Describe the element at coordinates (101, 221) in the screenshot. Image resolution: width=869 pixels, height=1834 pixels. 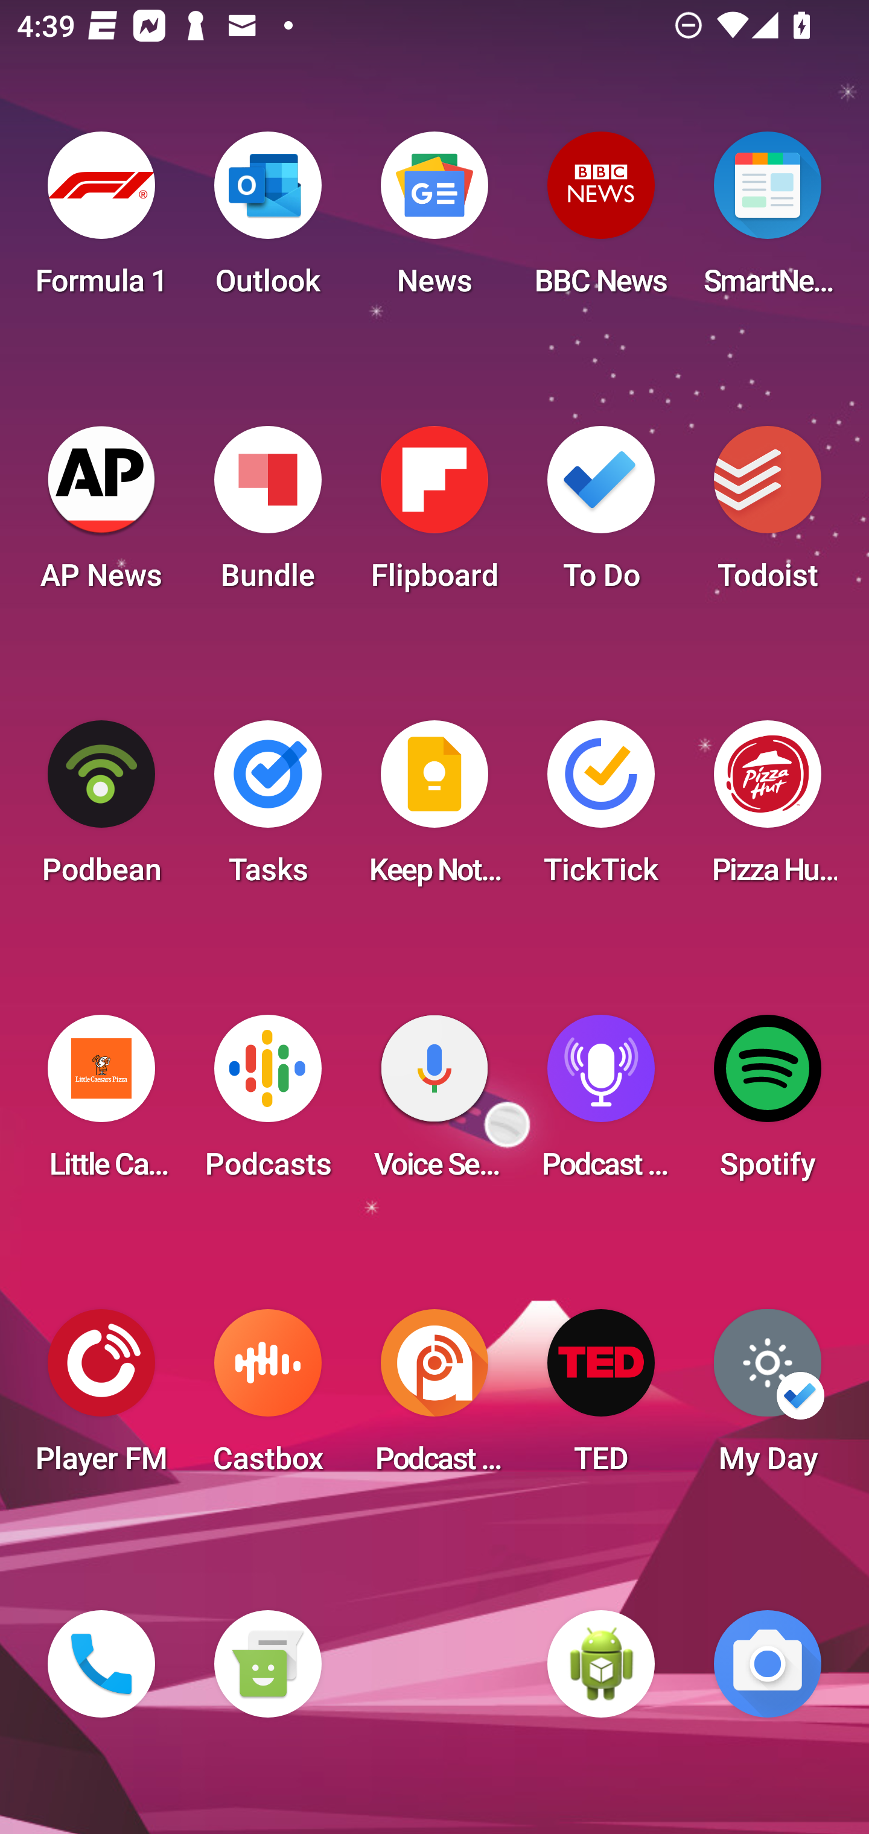
I see `Formula 1` at that location.